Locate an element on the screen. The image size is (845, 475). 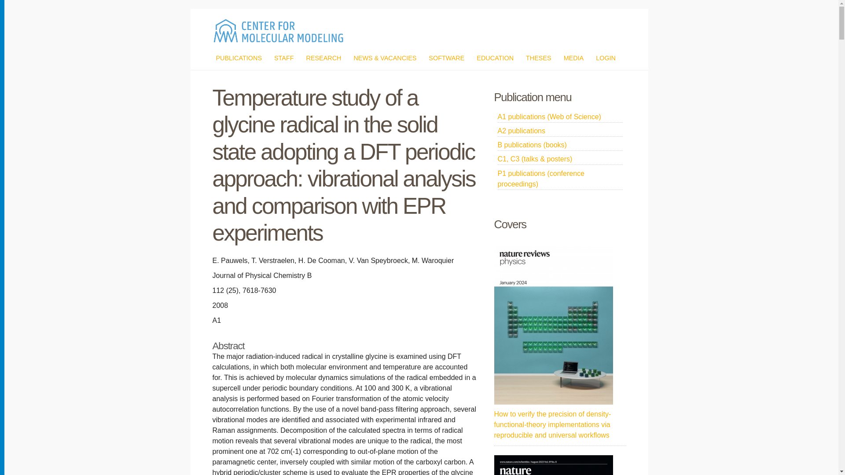
LOGIN is located at coordinates (606, 58).